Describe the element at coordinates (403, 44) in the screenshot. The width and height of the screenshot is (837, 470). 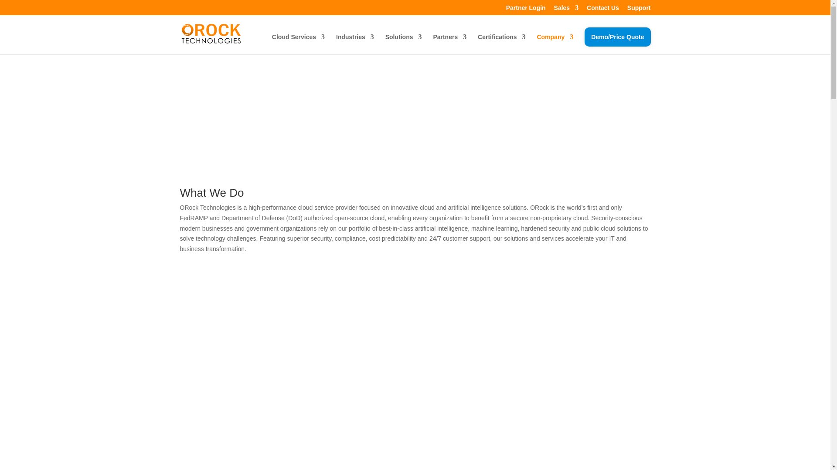
I see `Solutions` at that location.